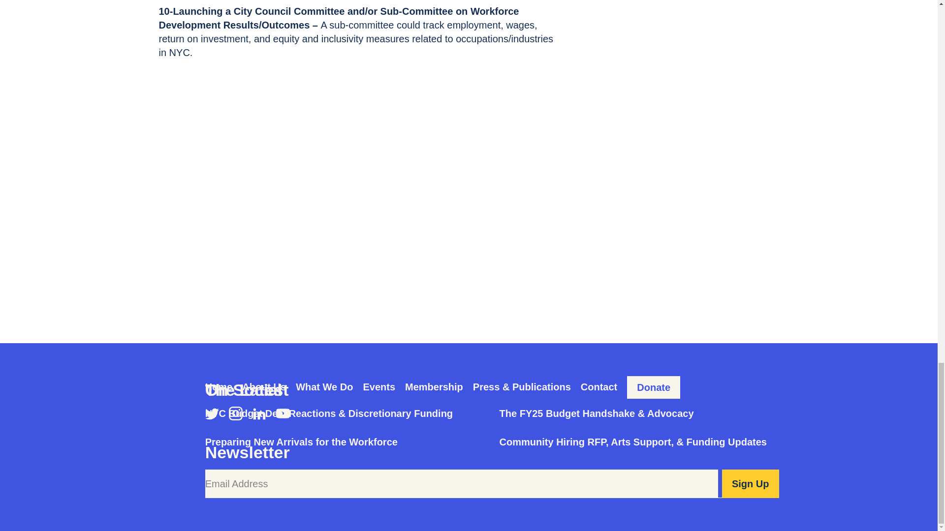 The width and height of the screenshot is (945, 531). What do you see at coordinates (301, 442) in the screenshot?
I see `Preparing New Arrivals for the Workforce` at bounding box center [301, 442].